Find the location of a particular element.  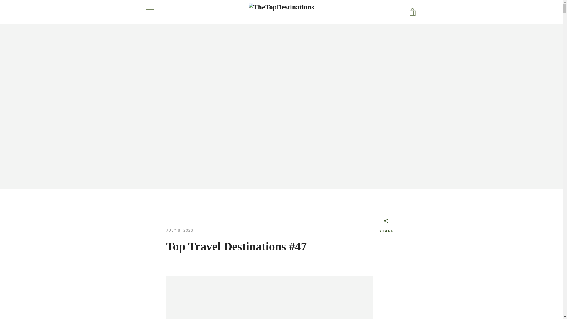

MENU is located at coordinates (149, 12).